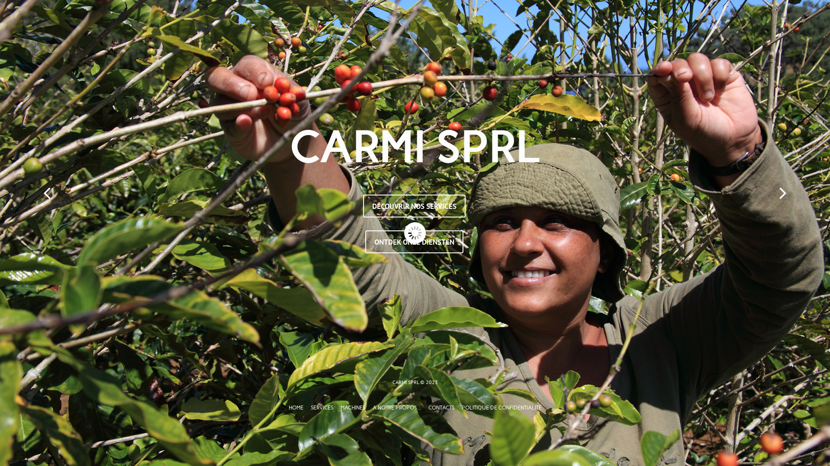  Describe the element at coordinates (322, 408) in the screenshot. I see `SERVICES` at that location.